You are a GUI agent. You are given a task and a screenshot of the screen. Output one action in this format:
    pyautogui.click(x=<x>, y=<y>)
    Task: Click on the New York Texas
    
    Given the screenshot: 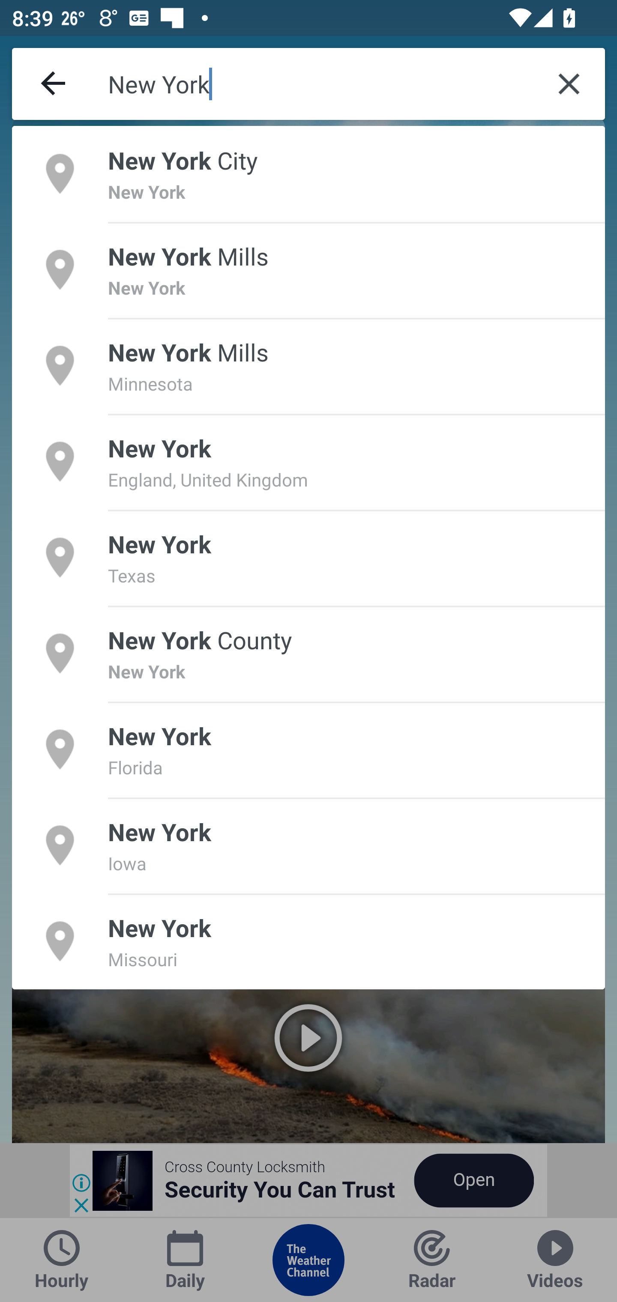 What is the action you would take?
    pyautogui.click(x=308, y=557)
    